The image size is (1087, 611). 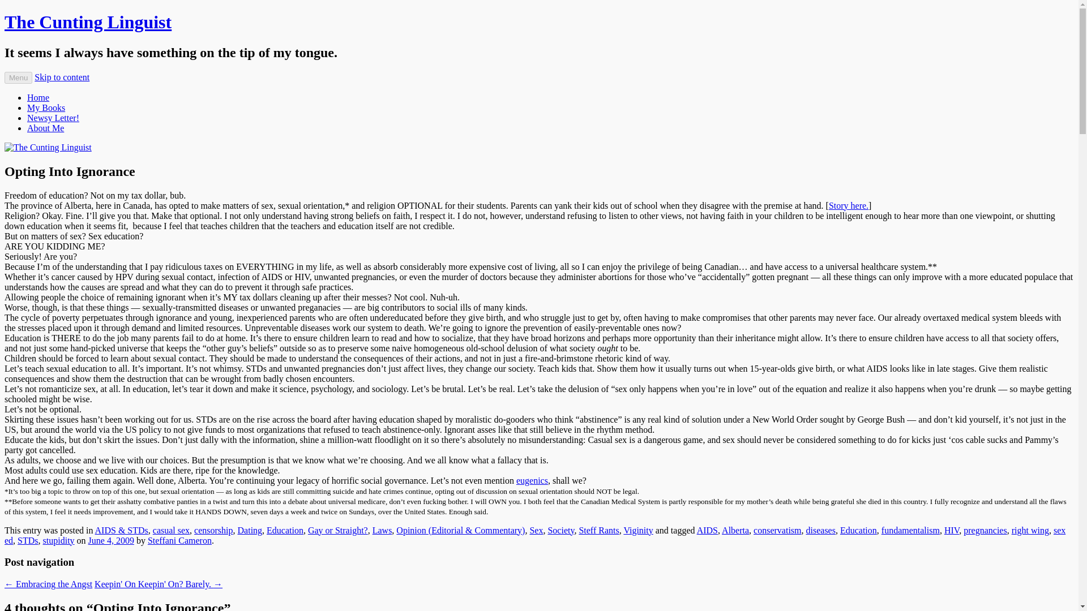 I want to click on Menu, so click(x=18, y=78).